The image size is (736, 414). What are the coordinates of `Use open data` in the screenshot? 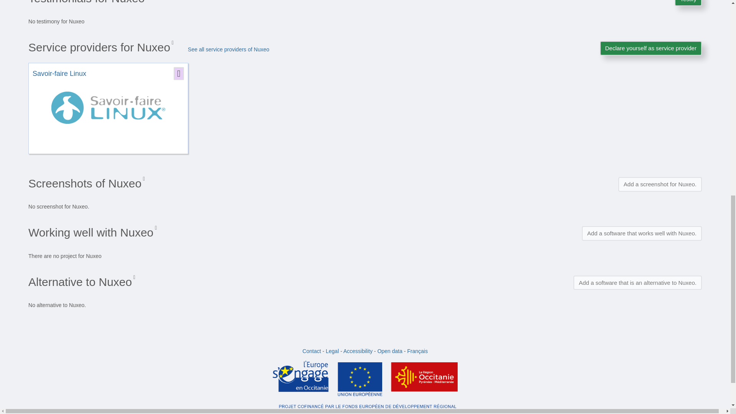 It's located at (389, 351).